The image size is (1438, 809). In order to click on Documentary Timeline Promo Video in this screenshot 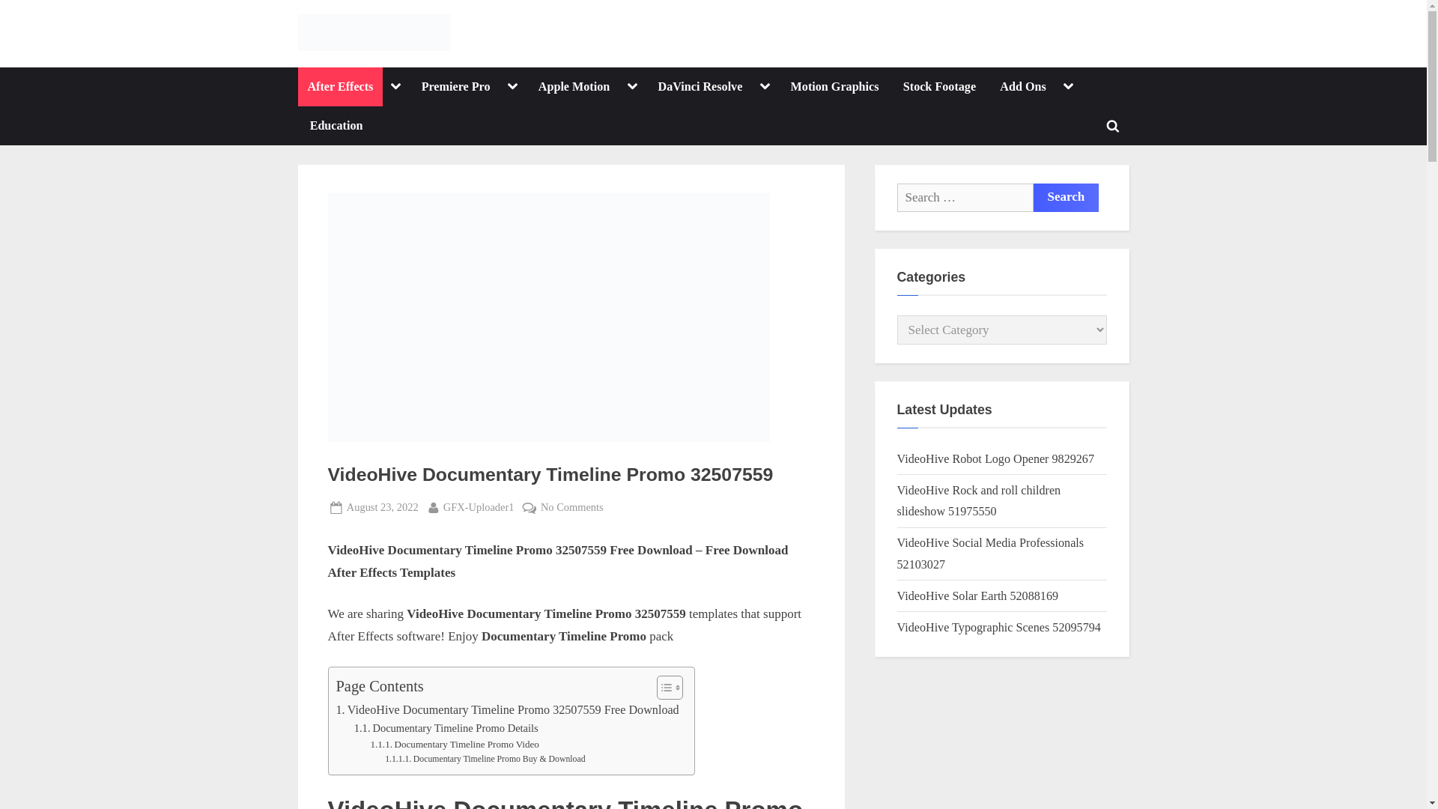, I will do `click(455, 745)`.